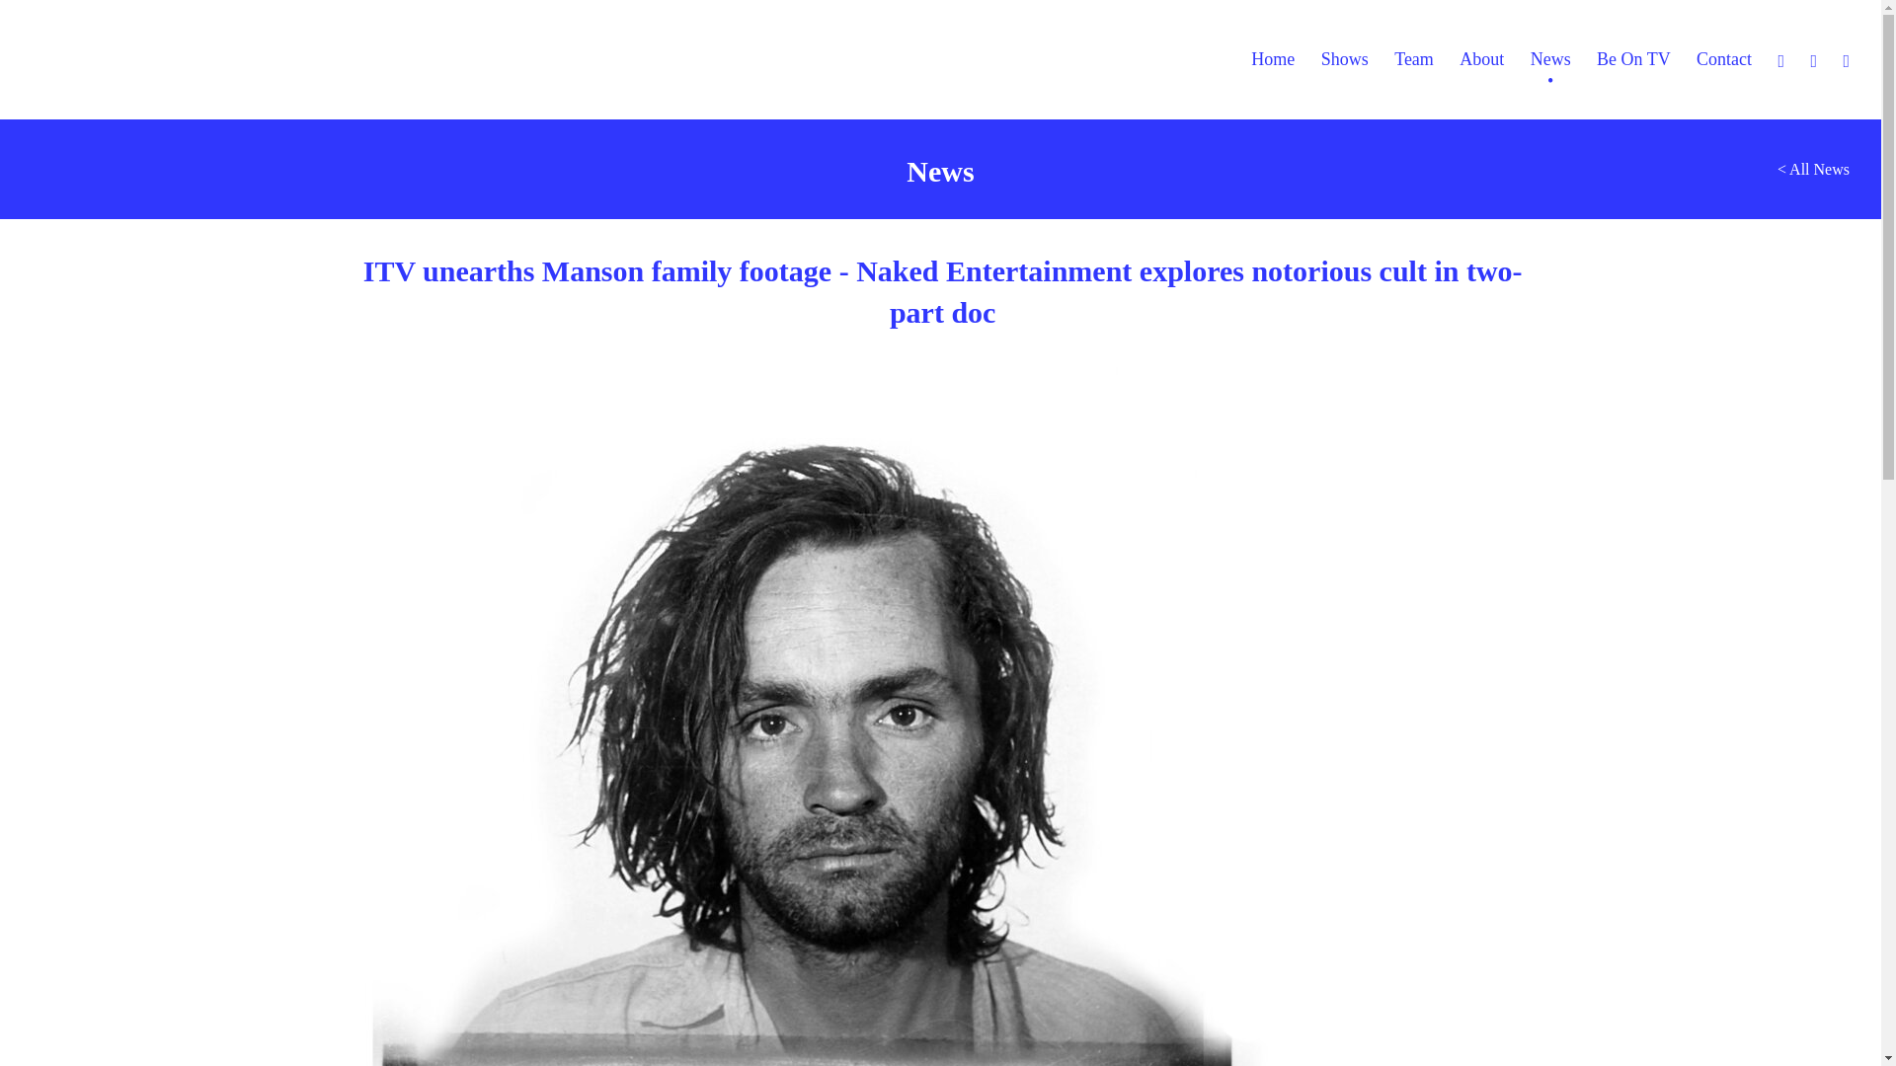 This screenshot has width=1896, height=1066. What do you see at coordinates (1550, 59) in the screenshot?
I see `News` at bounding box center [1550, 59].